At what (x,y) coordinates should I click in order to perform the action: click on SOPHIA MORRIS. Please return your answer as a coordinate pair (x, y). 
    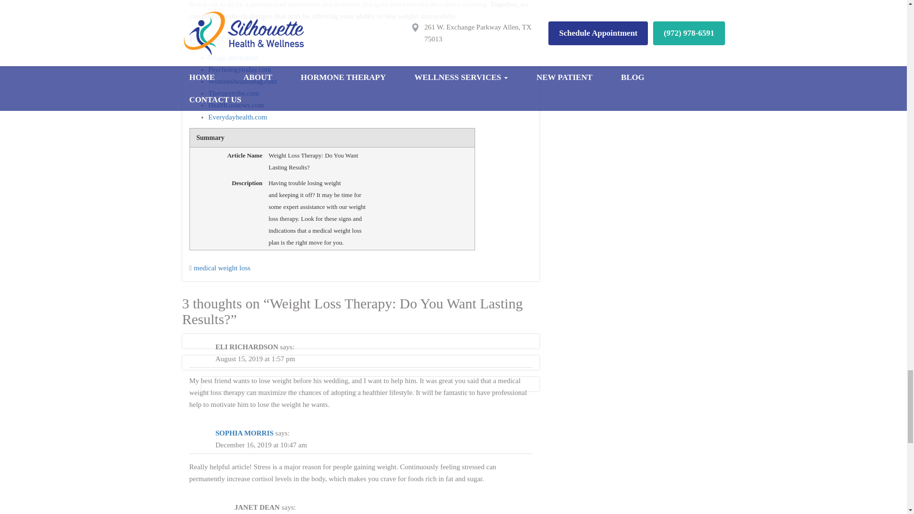
    Looking at the image, I should click on (244, 433).